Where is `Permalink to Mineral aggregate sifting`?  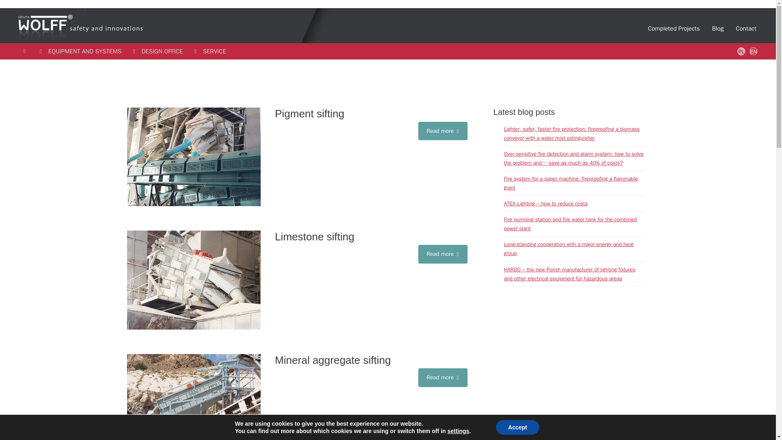 Permalink to Mineral aggregate sifting is located at coordinates (702, 28).